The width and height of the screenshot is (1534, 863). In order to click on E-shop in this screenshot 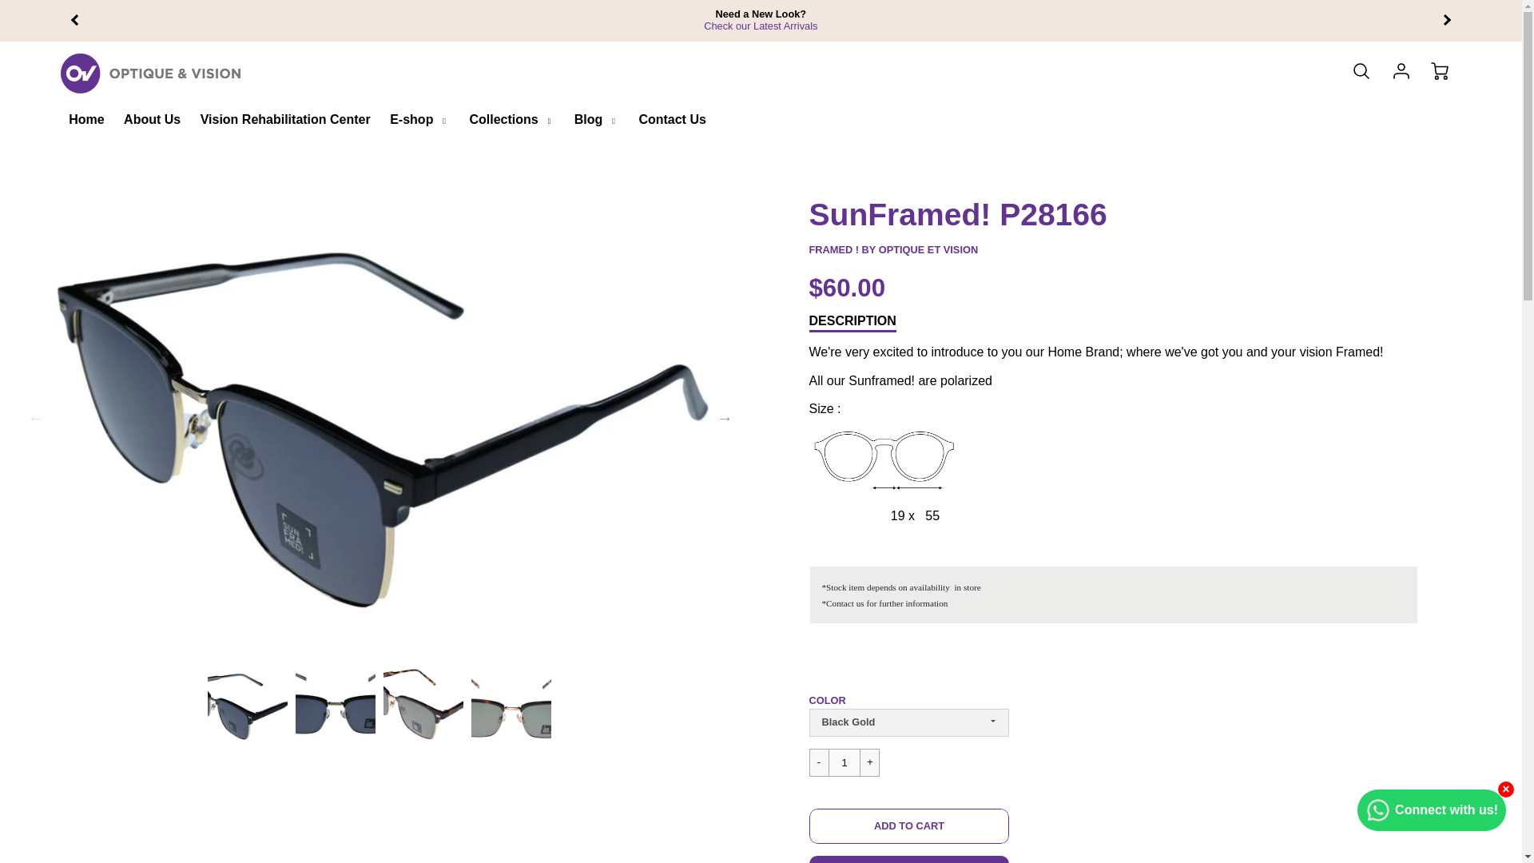, I will do `click(419, 120)`.